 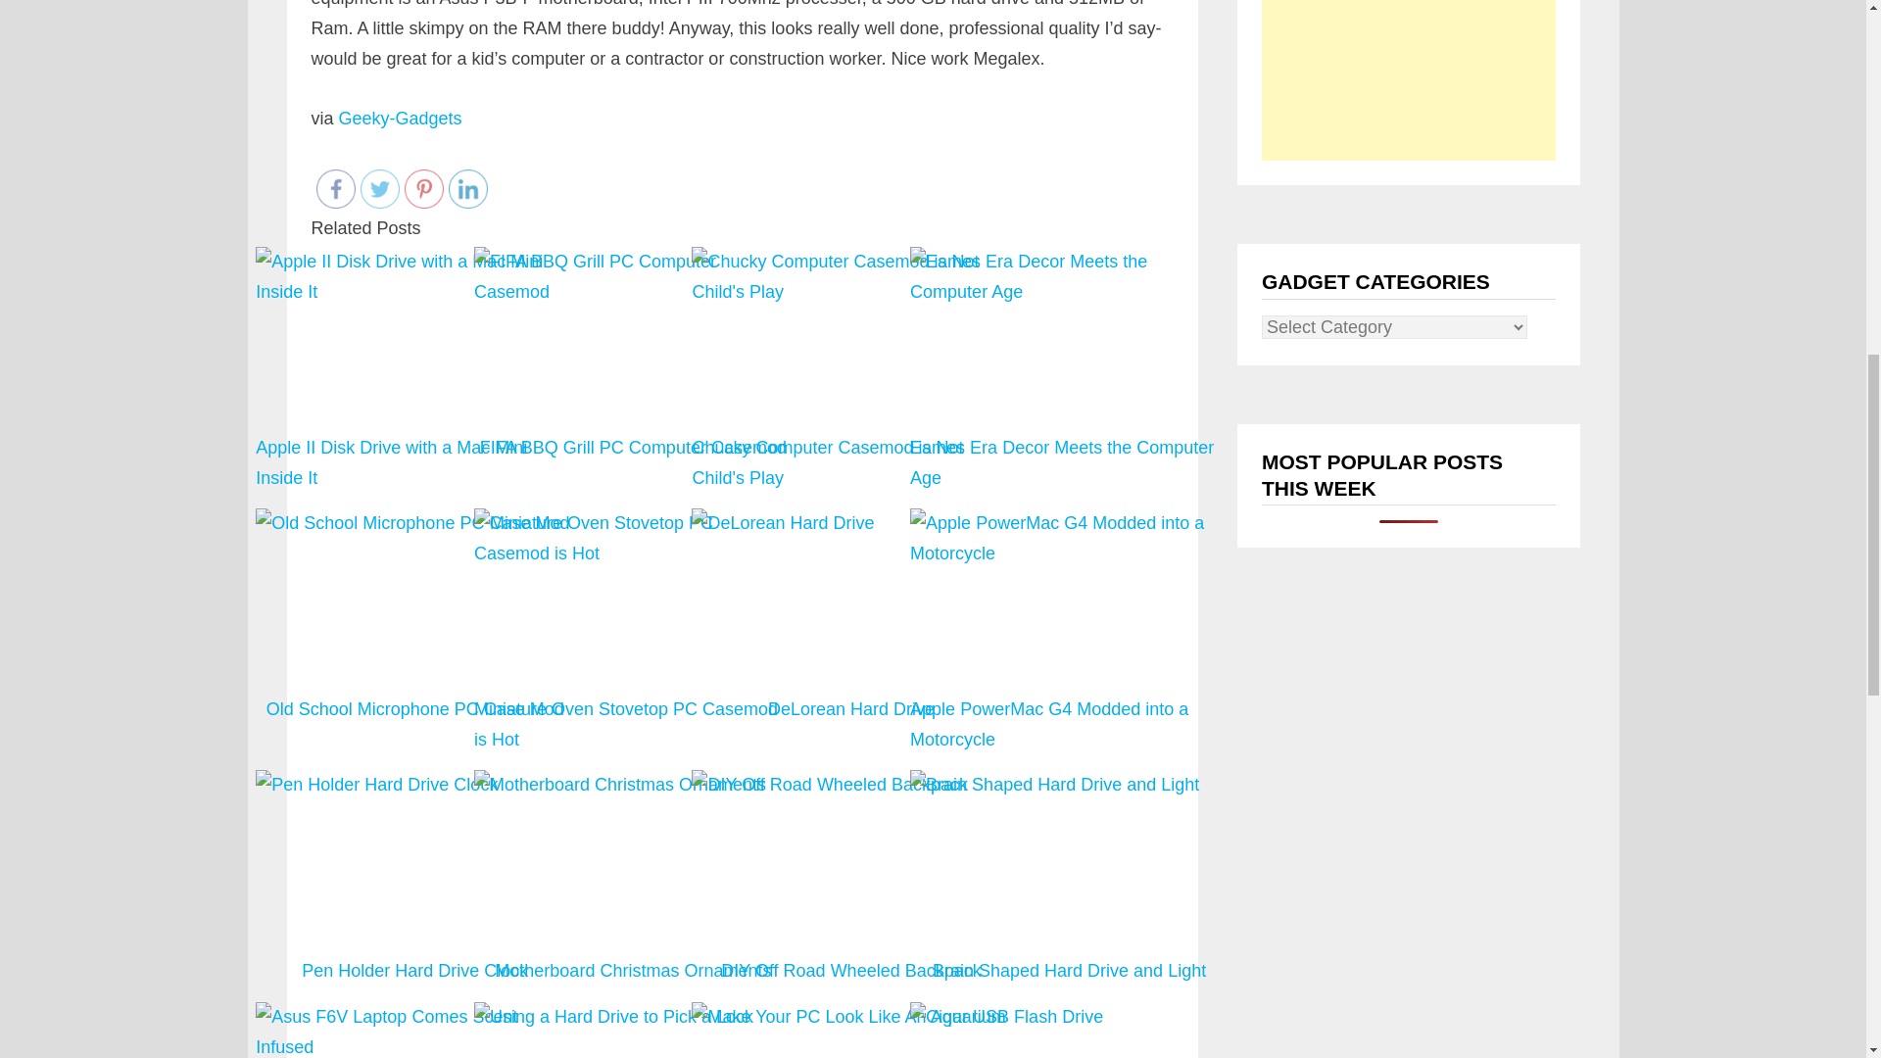 What do you see at coordinates (400, 118) in the screenshot?
I see `Geeky-Gadgets` at bounding box center [400, 118].